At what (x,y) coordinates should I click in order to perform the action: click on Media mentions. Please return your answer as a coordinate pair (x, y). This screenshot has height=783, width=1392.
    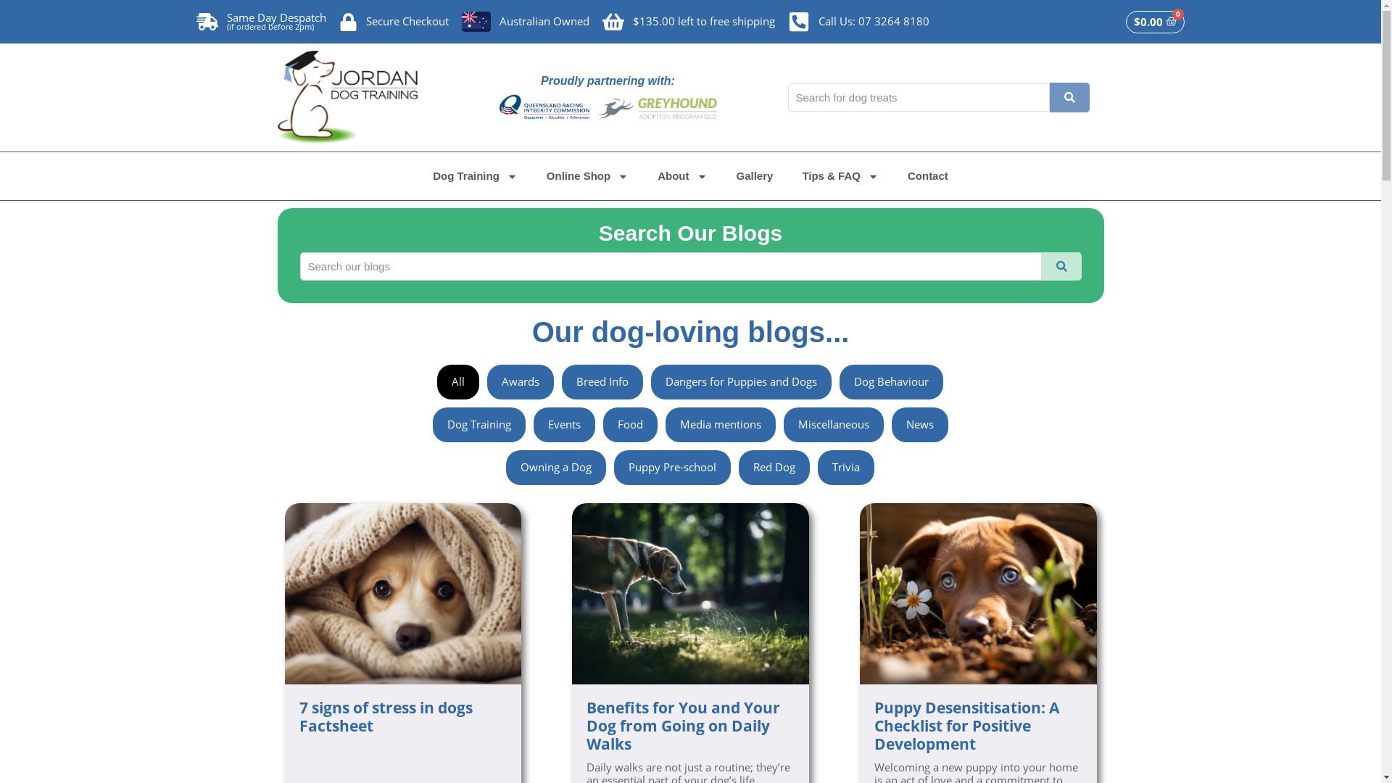
    Looking at the image, I should click on (721, 425).